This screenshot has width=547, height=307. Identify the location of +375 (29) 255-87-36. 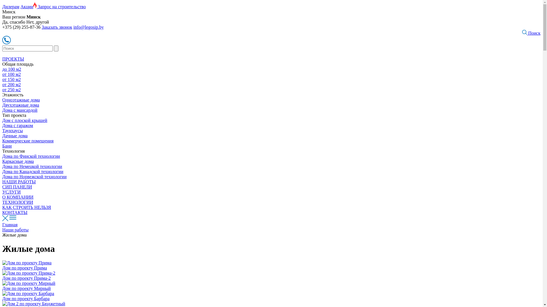
(21, 27).